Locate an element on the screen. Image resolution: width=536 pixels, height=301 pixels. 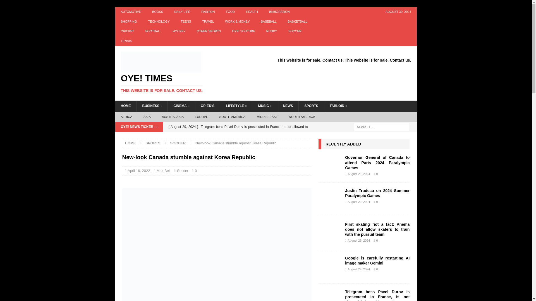
SOCCER is located at coordinates (295, 31).